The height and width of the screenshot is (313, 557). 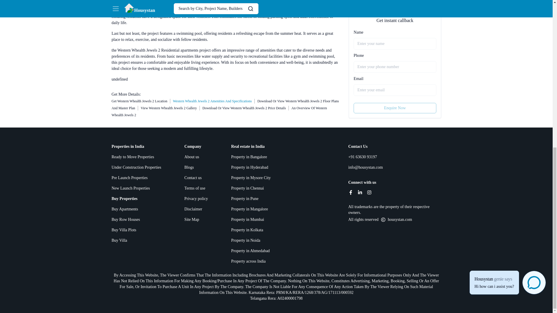 I want to click on Buy Apartments, so click(x=136, y=209).